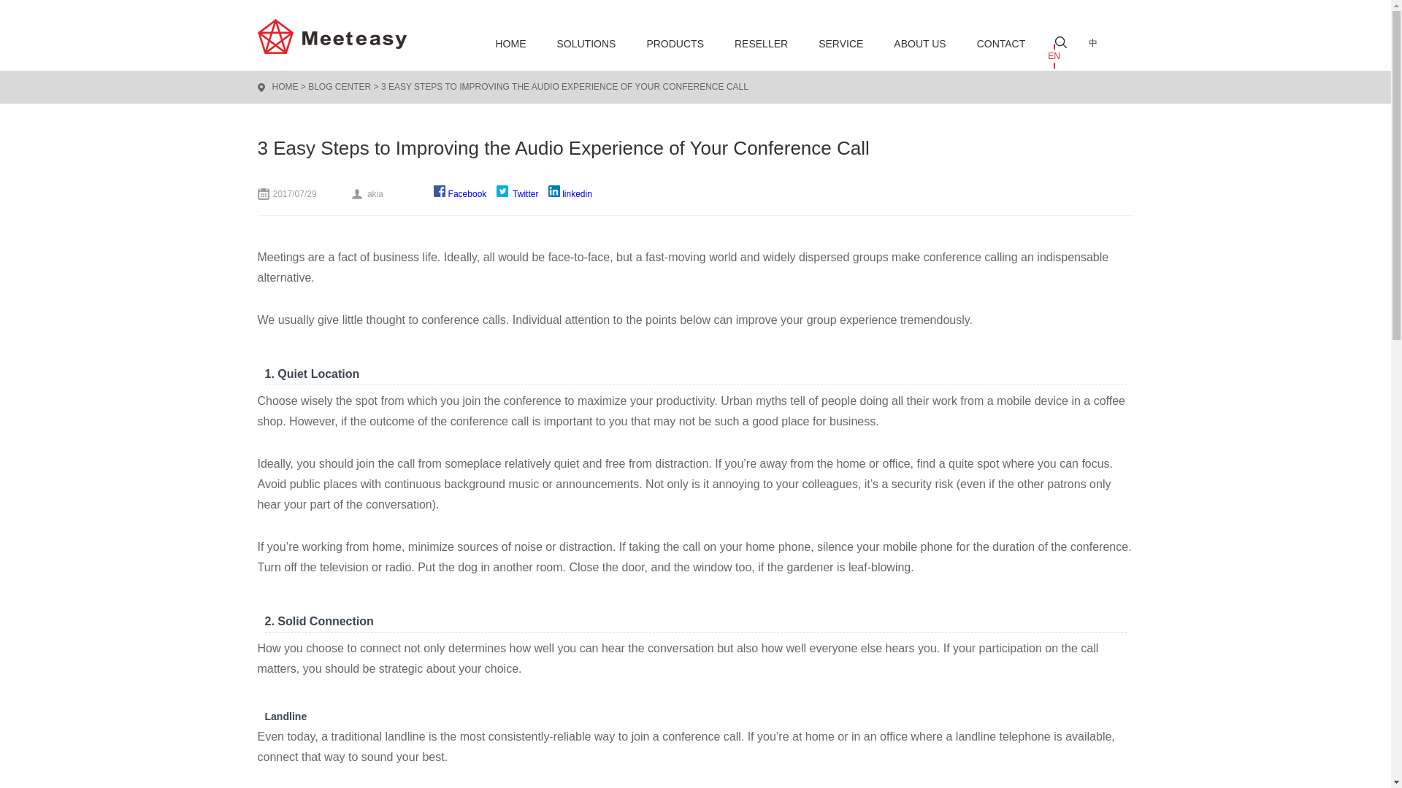  What do you see at coordinates (919, 44) in the screenshot?
I see `ABOUT US` at bounding box center [919, 44].